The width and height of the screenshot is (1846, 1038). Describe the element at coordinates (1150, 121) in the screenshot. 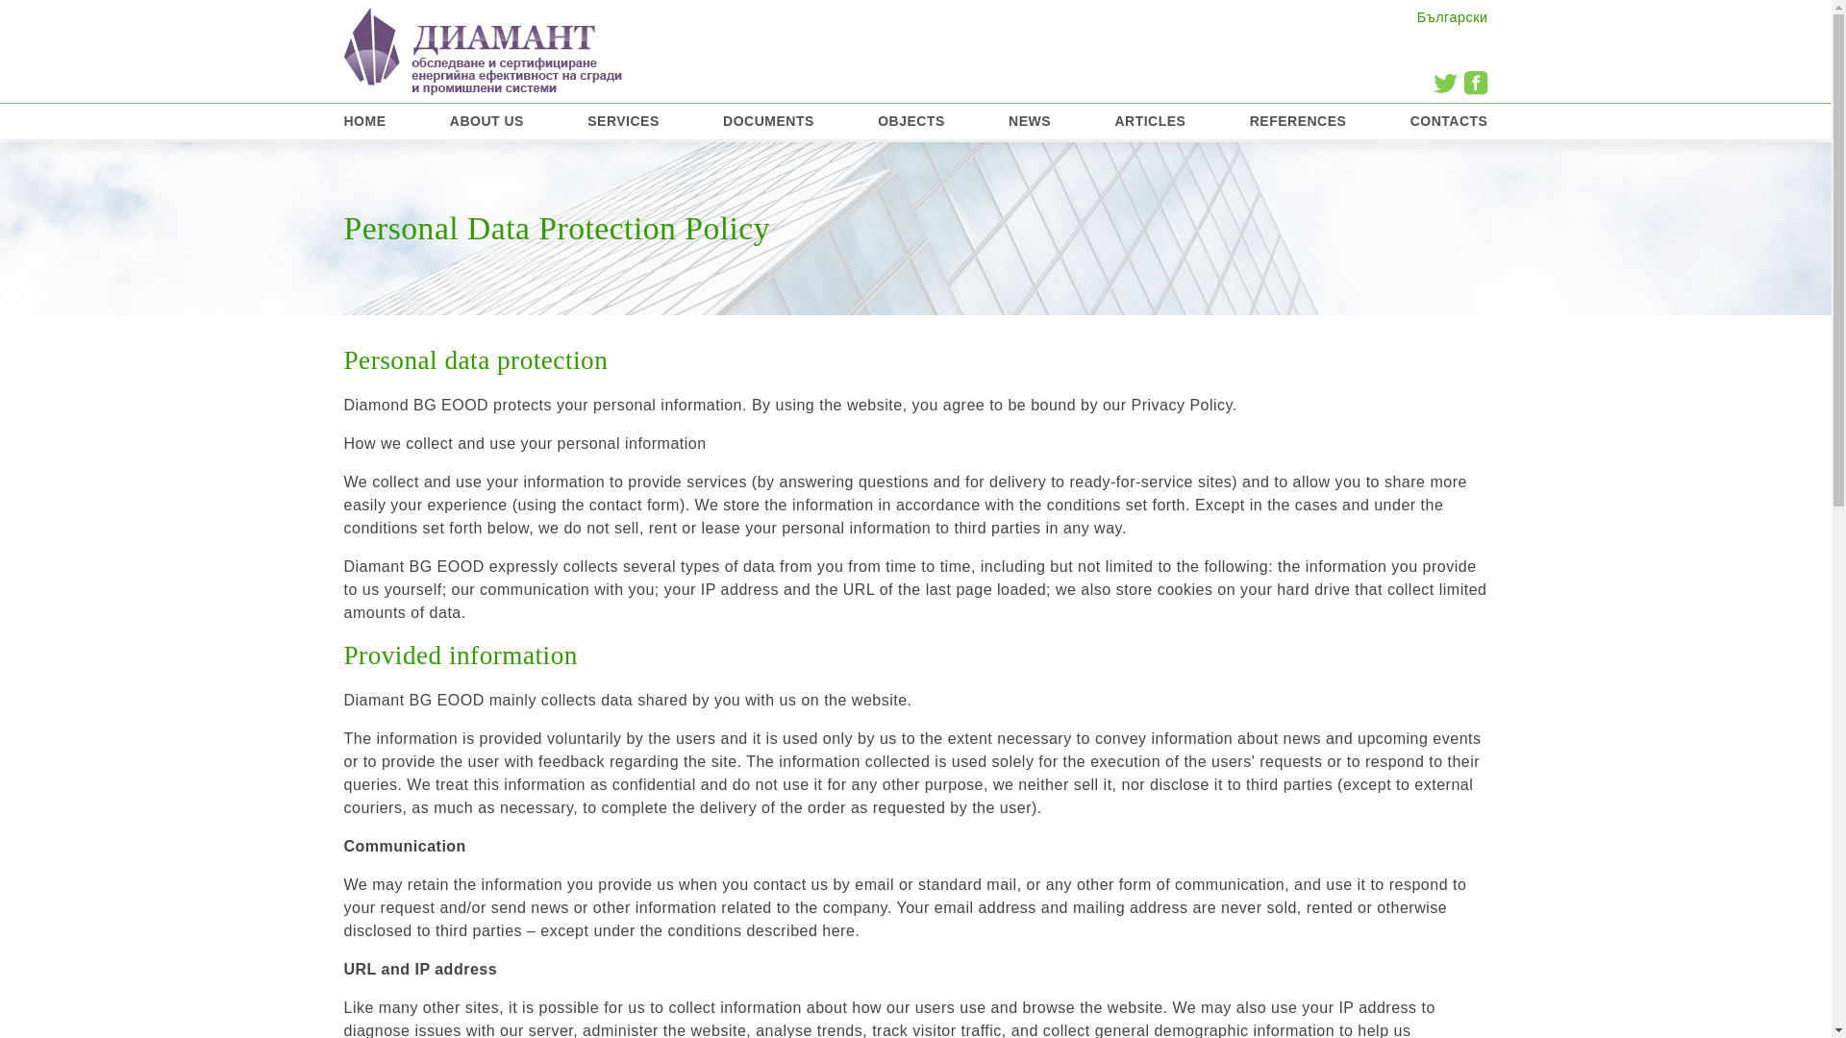

I see `ARTICLES` at that location.